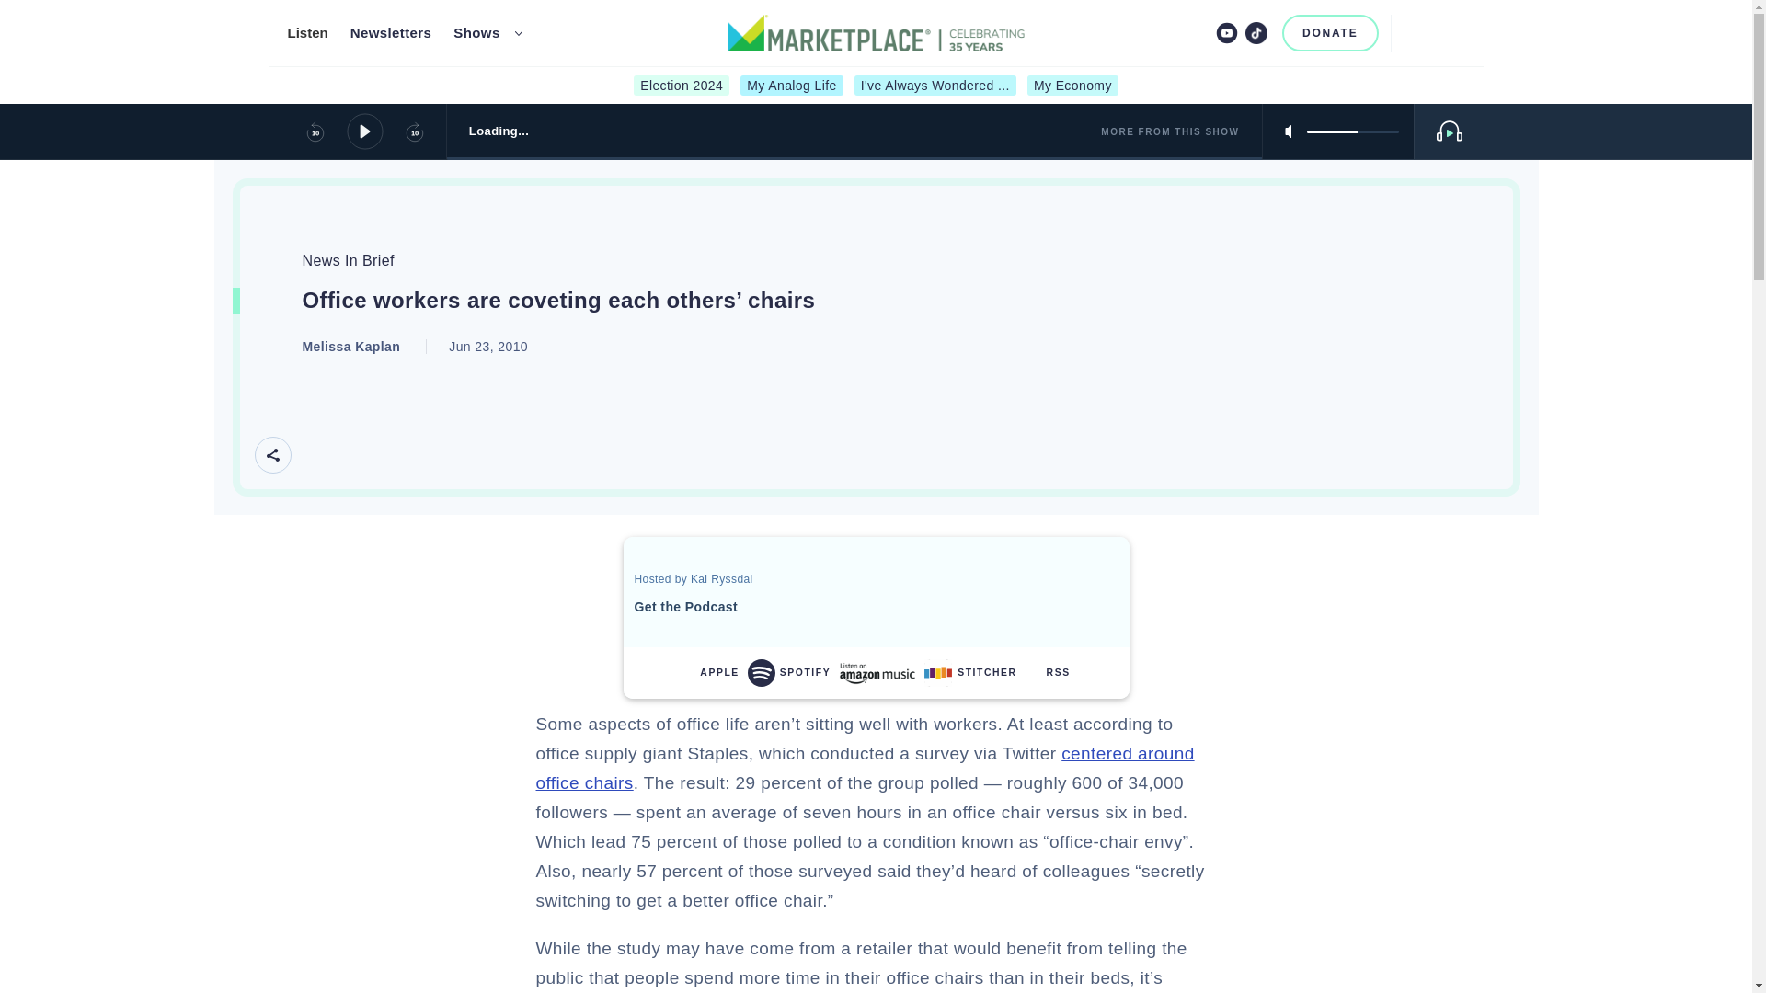  What do you see at coordinates (306, 33) in the screenshot?
I see `Listen` at bounding box center [306, 33].